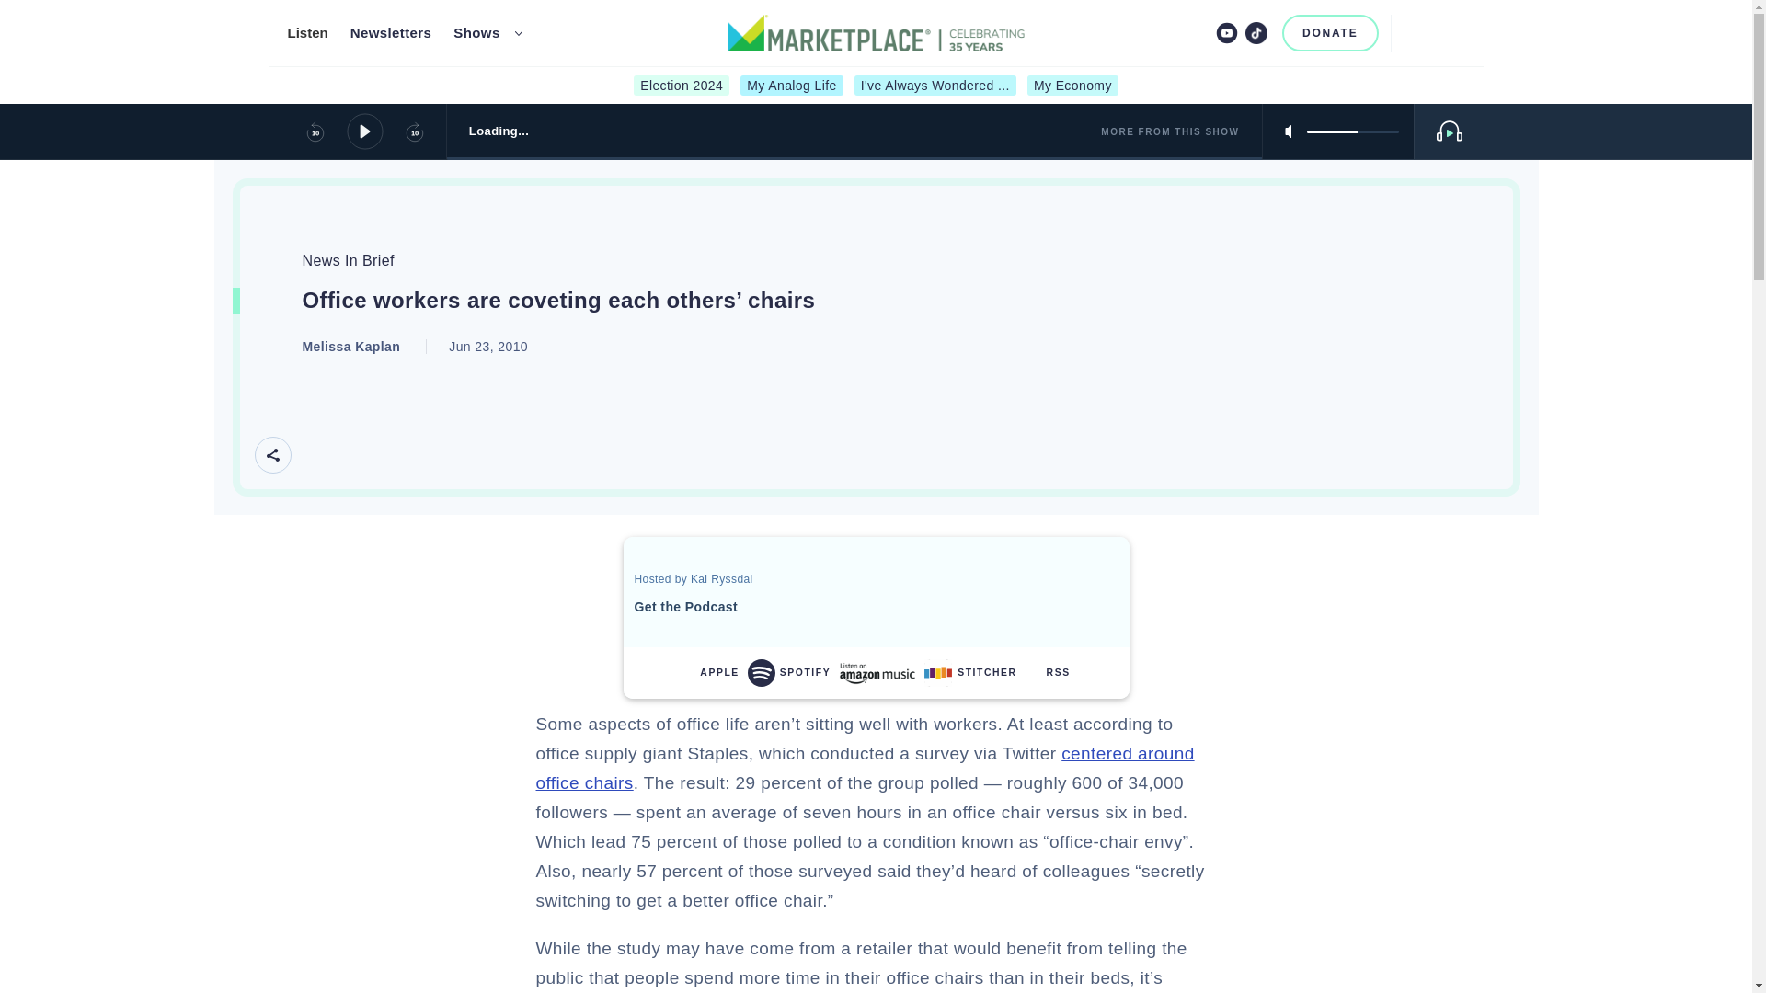  What do you see at coordinates (306, 33) in the screenshot?
I see `Listen` at bounding box center [306, 33].